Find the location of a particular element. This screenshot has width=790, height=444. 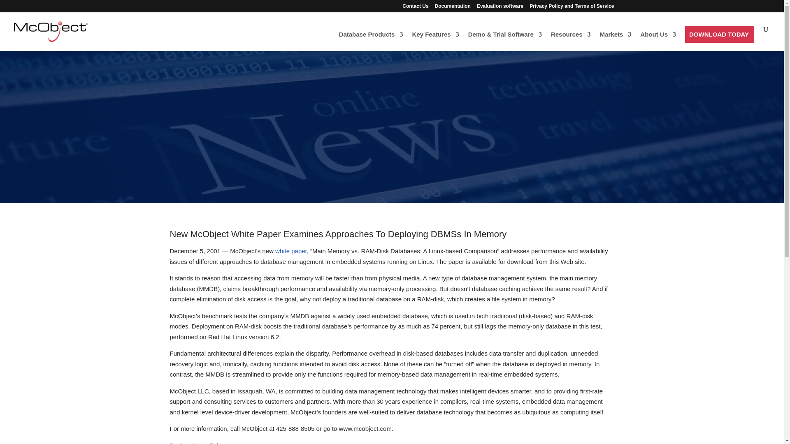

Database Products is located at coordinates (371, 41).